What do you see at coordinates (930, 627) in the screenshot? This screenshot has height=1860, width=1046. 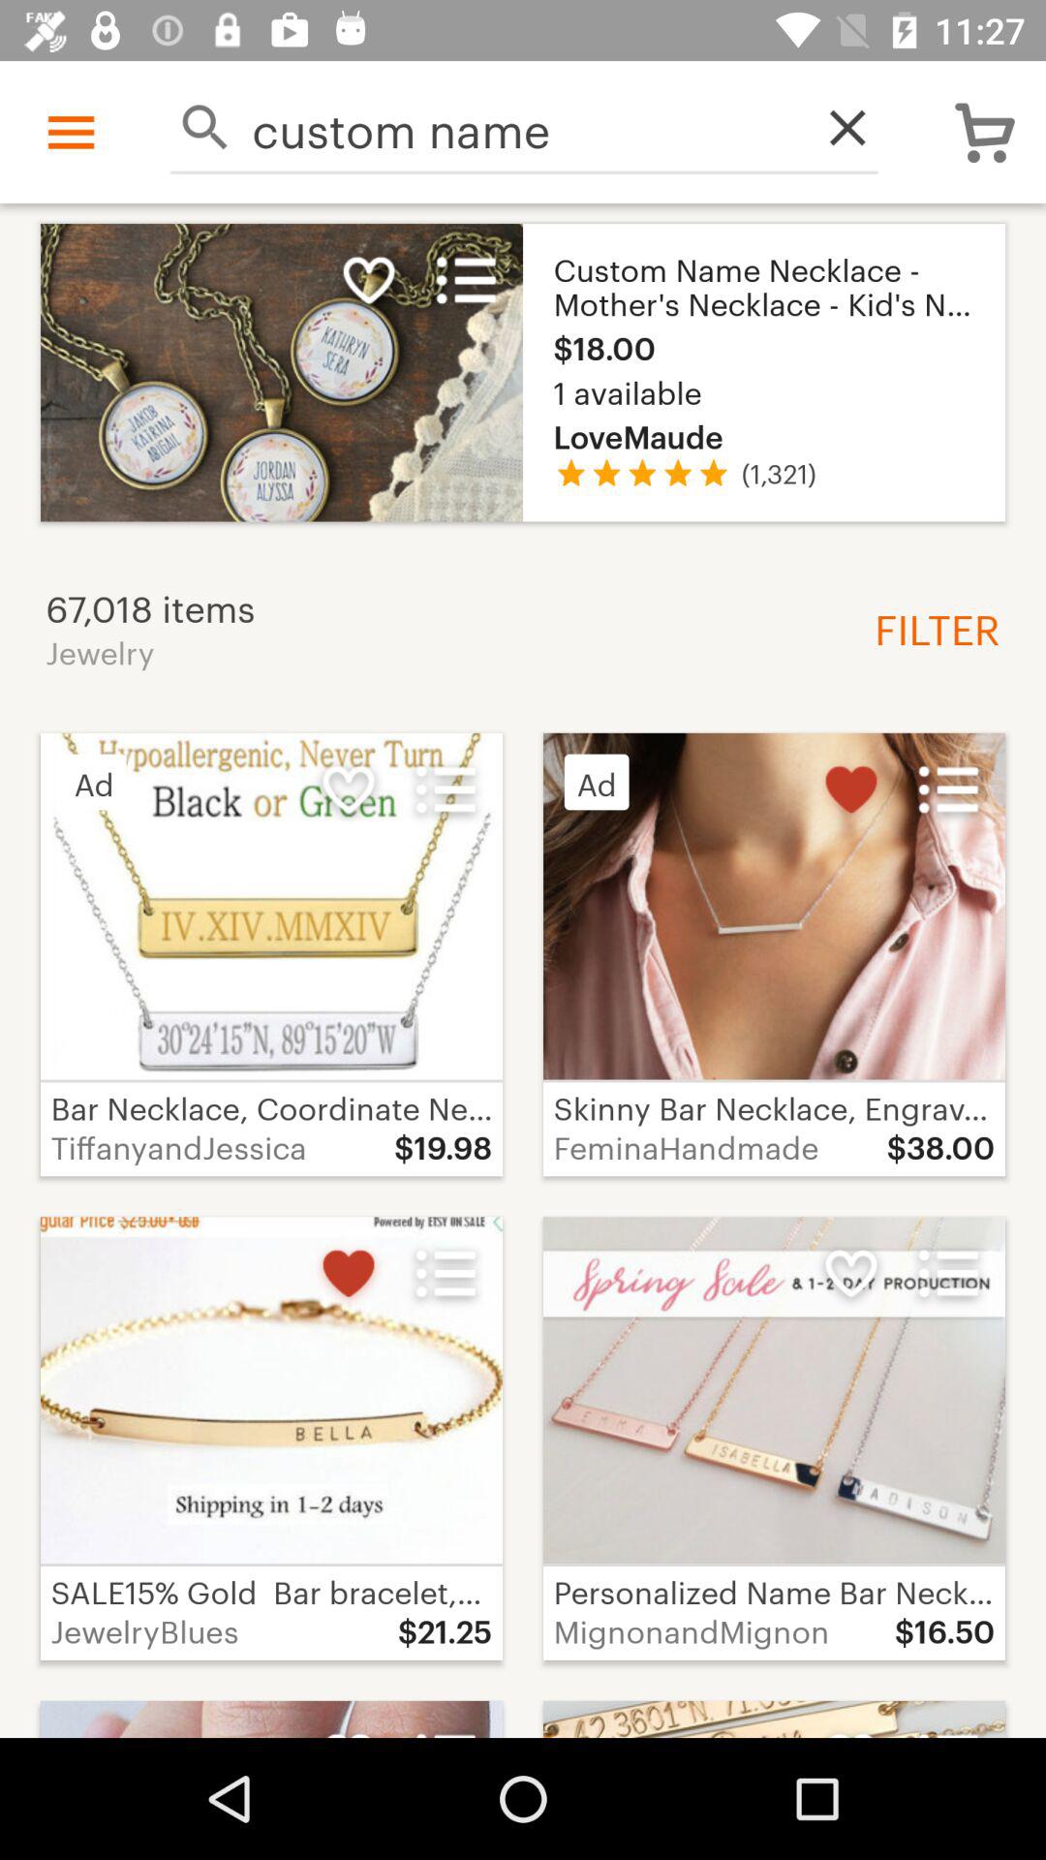 I see `press the icon to the right of 67,018 items icon` at bounding box center [930, 627].